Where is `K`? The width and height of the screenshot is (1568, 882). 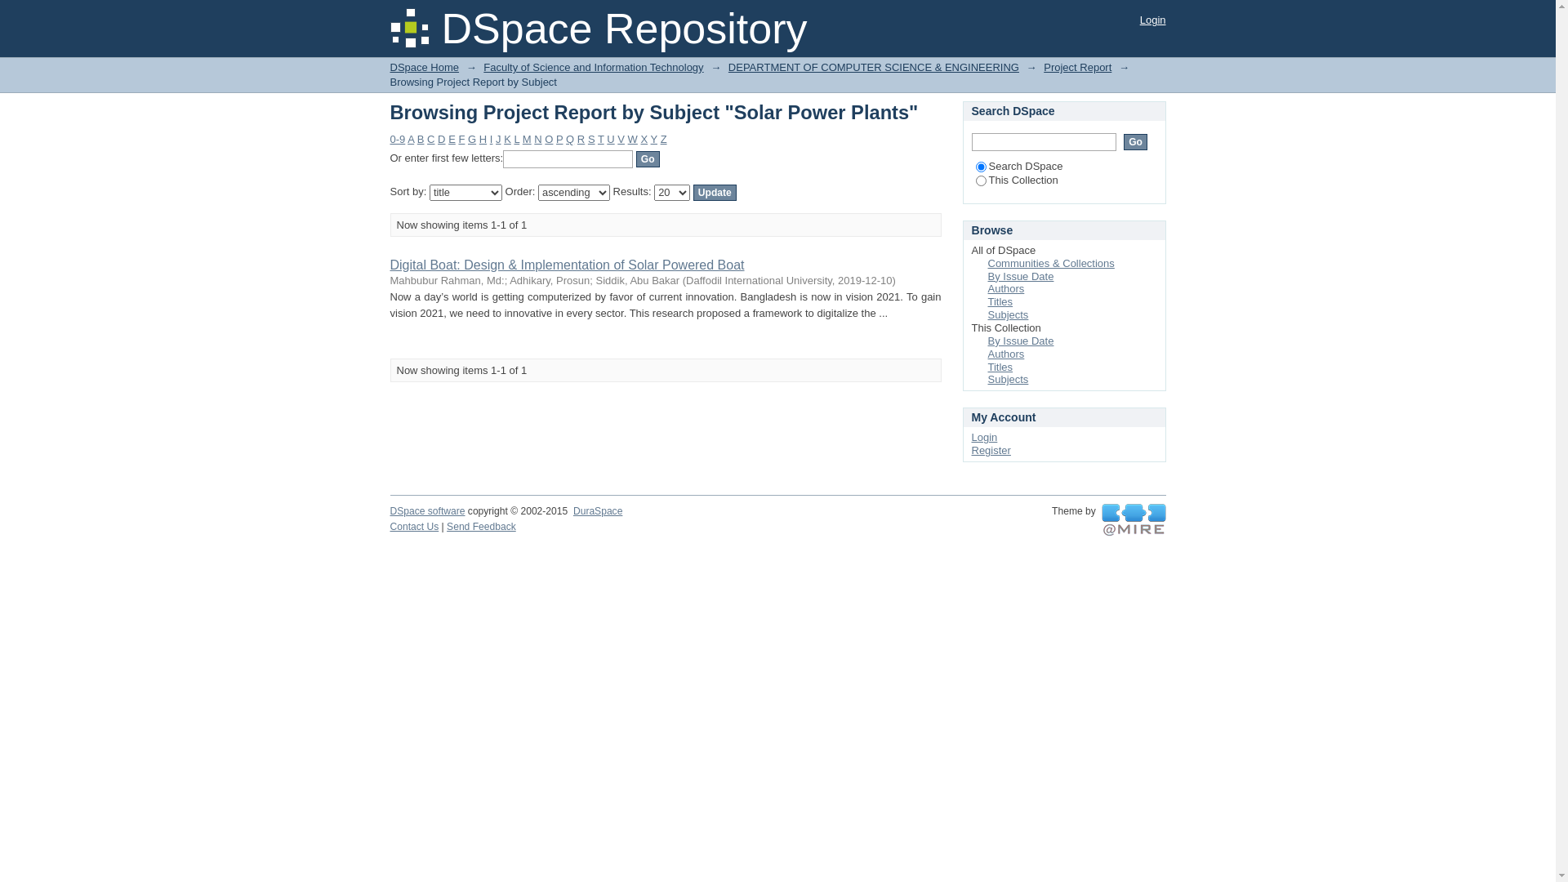 K is located at coordinates (508, 139).